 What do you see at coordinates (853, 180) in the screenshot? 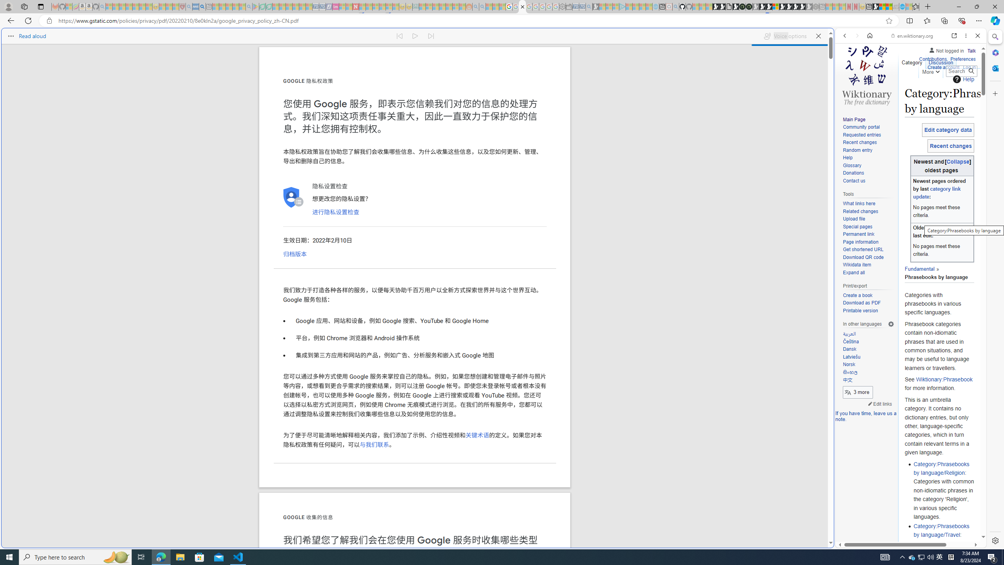
I see `Contact us` at bounding box center [853, 180].